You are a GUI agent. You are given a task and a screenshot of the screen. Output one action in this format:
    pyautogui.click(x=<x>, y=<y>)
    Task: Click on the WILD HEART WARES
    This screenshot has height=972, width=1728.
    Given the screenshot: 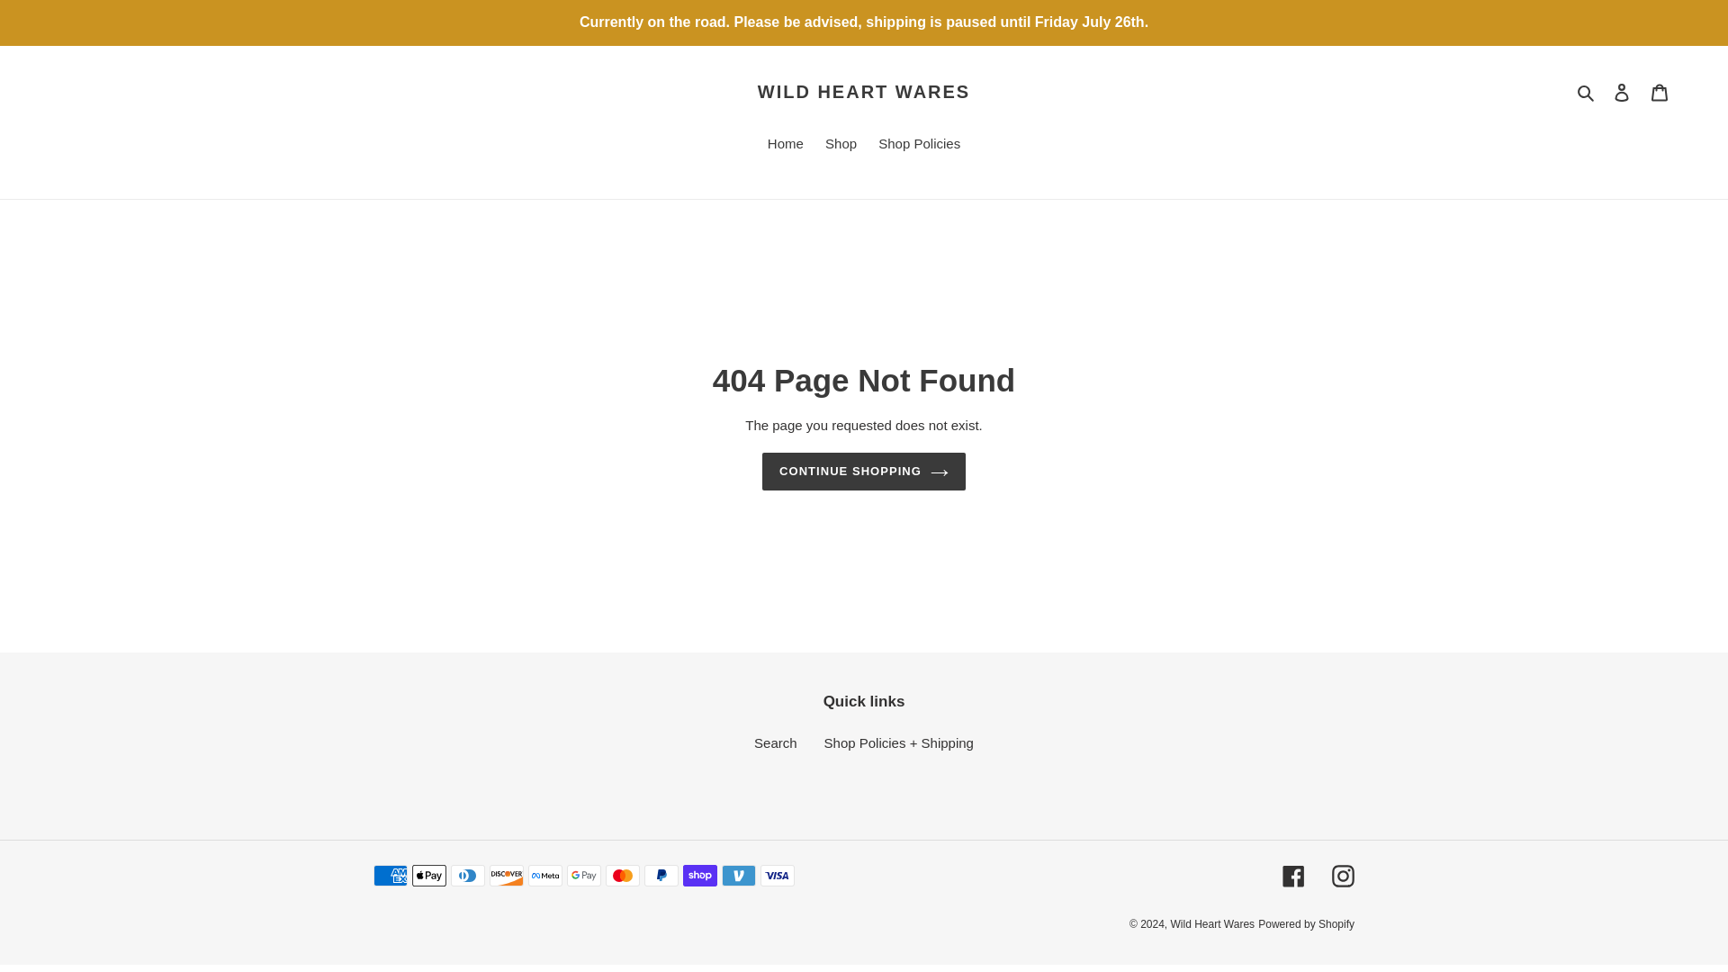 What is the action you would take?
    pyautogui.click(x=864, y=92)
    